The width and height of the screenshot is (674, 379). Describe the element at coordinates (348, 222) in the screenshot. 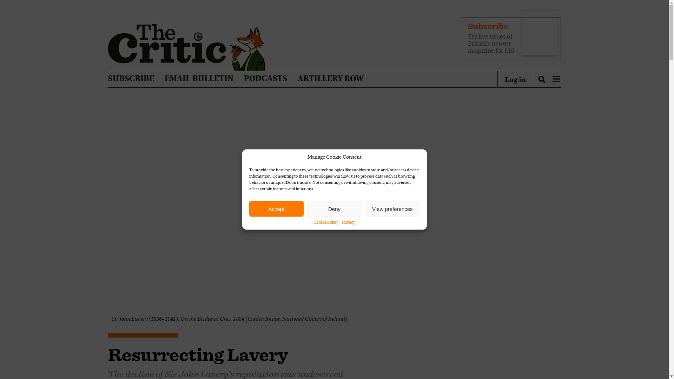

I see `Privacy` at that location.